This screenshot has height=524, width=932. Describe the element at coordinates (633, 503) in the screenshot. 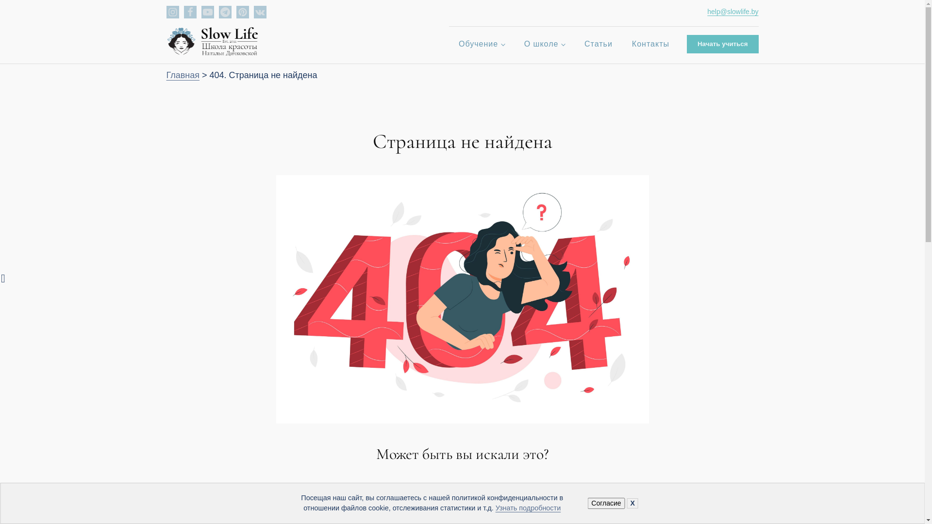

I see `X` at that location.